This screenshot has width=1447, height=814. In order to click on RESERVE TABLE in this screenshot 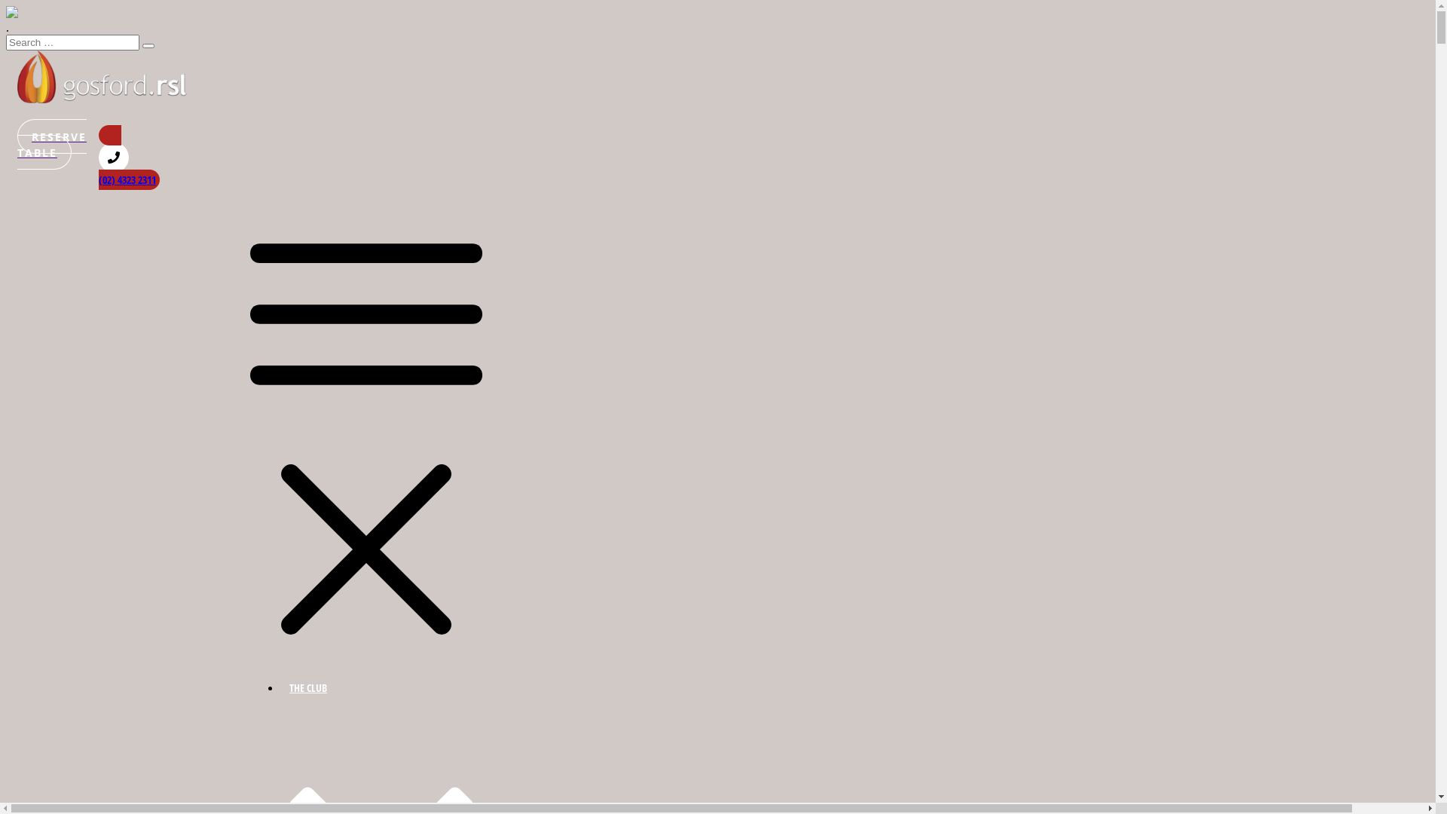, I will do `click(52, 145)`.